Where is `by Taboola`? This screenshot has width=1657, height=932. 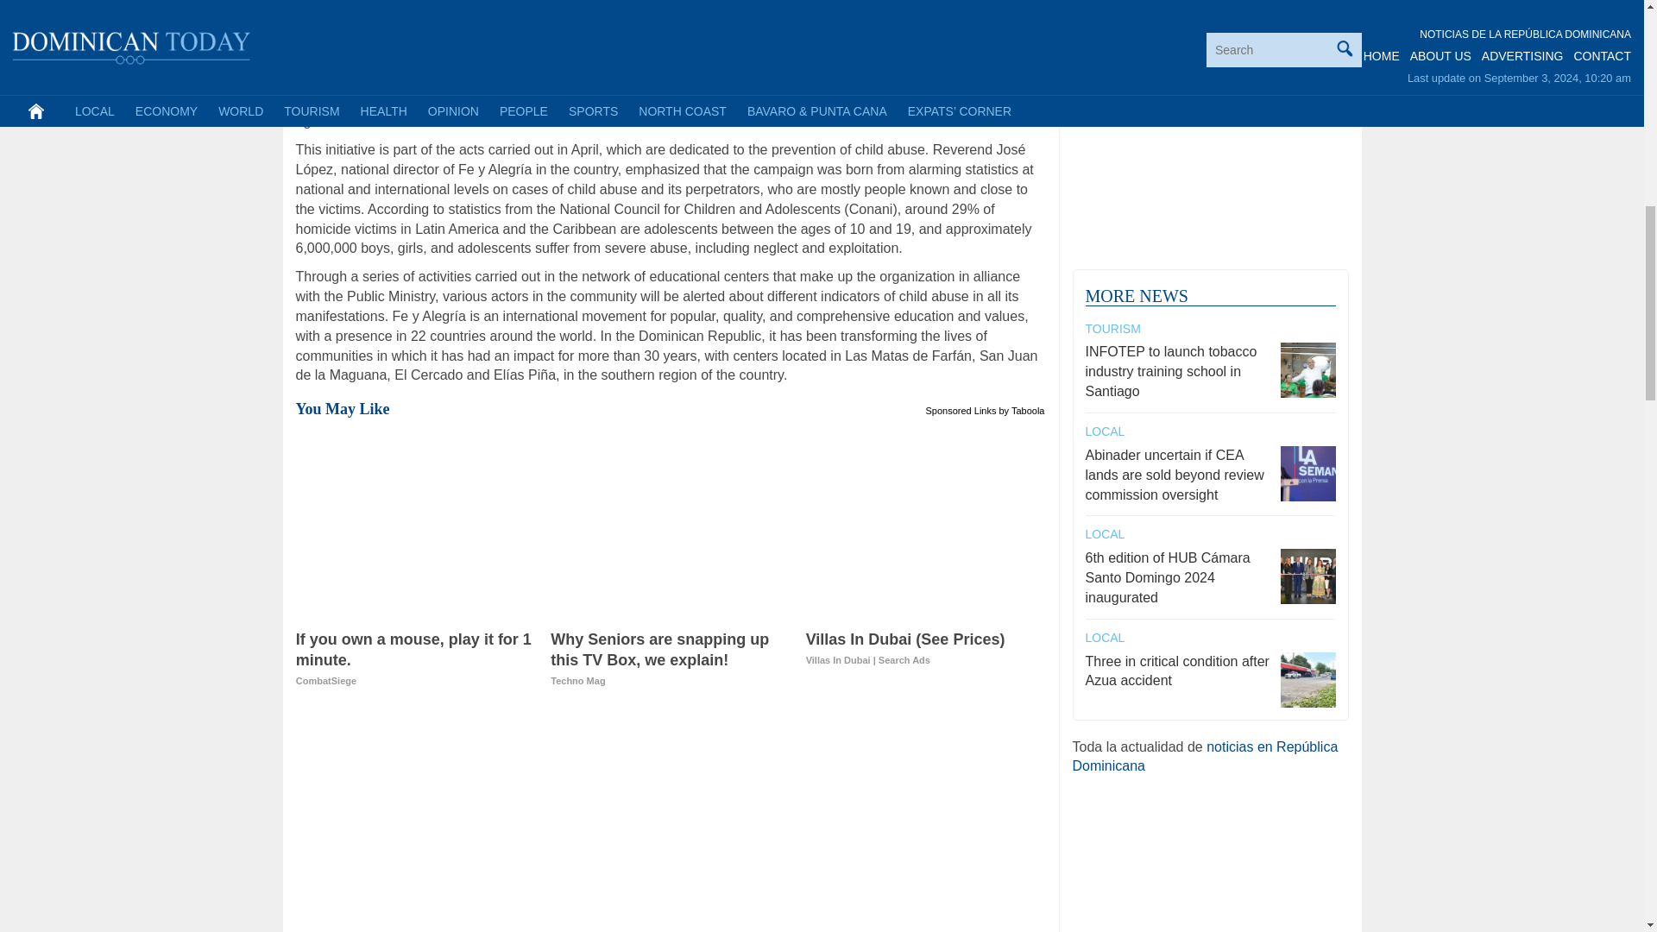 by Taboola is located at coordinates (1021, 409).